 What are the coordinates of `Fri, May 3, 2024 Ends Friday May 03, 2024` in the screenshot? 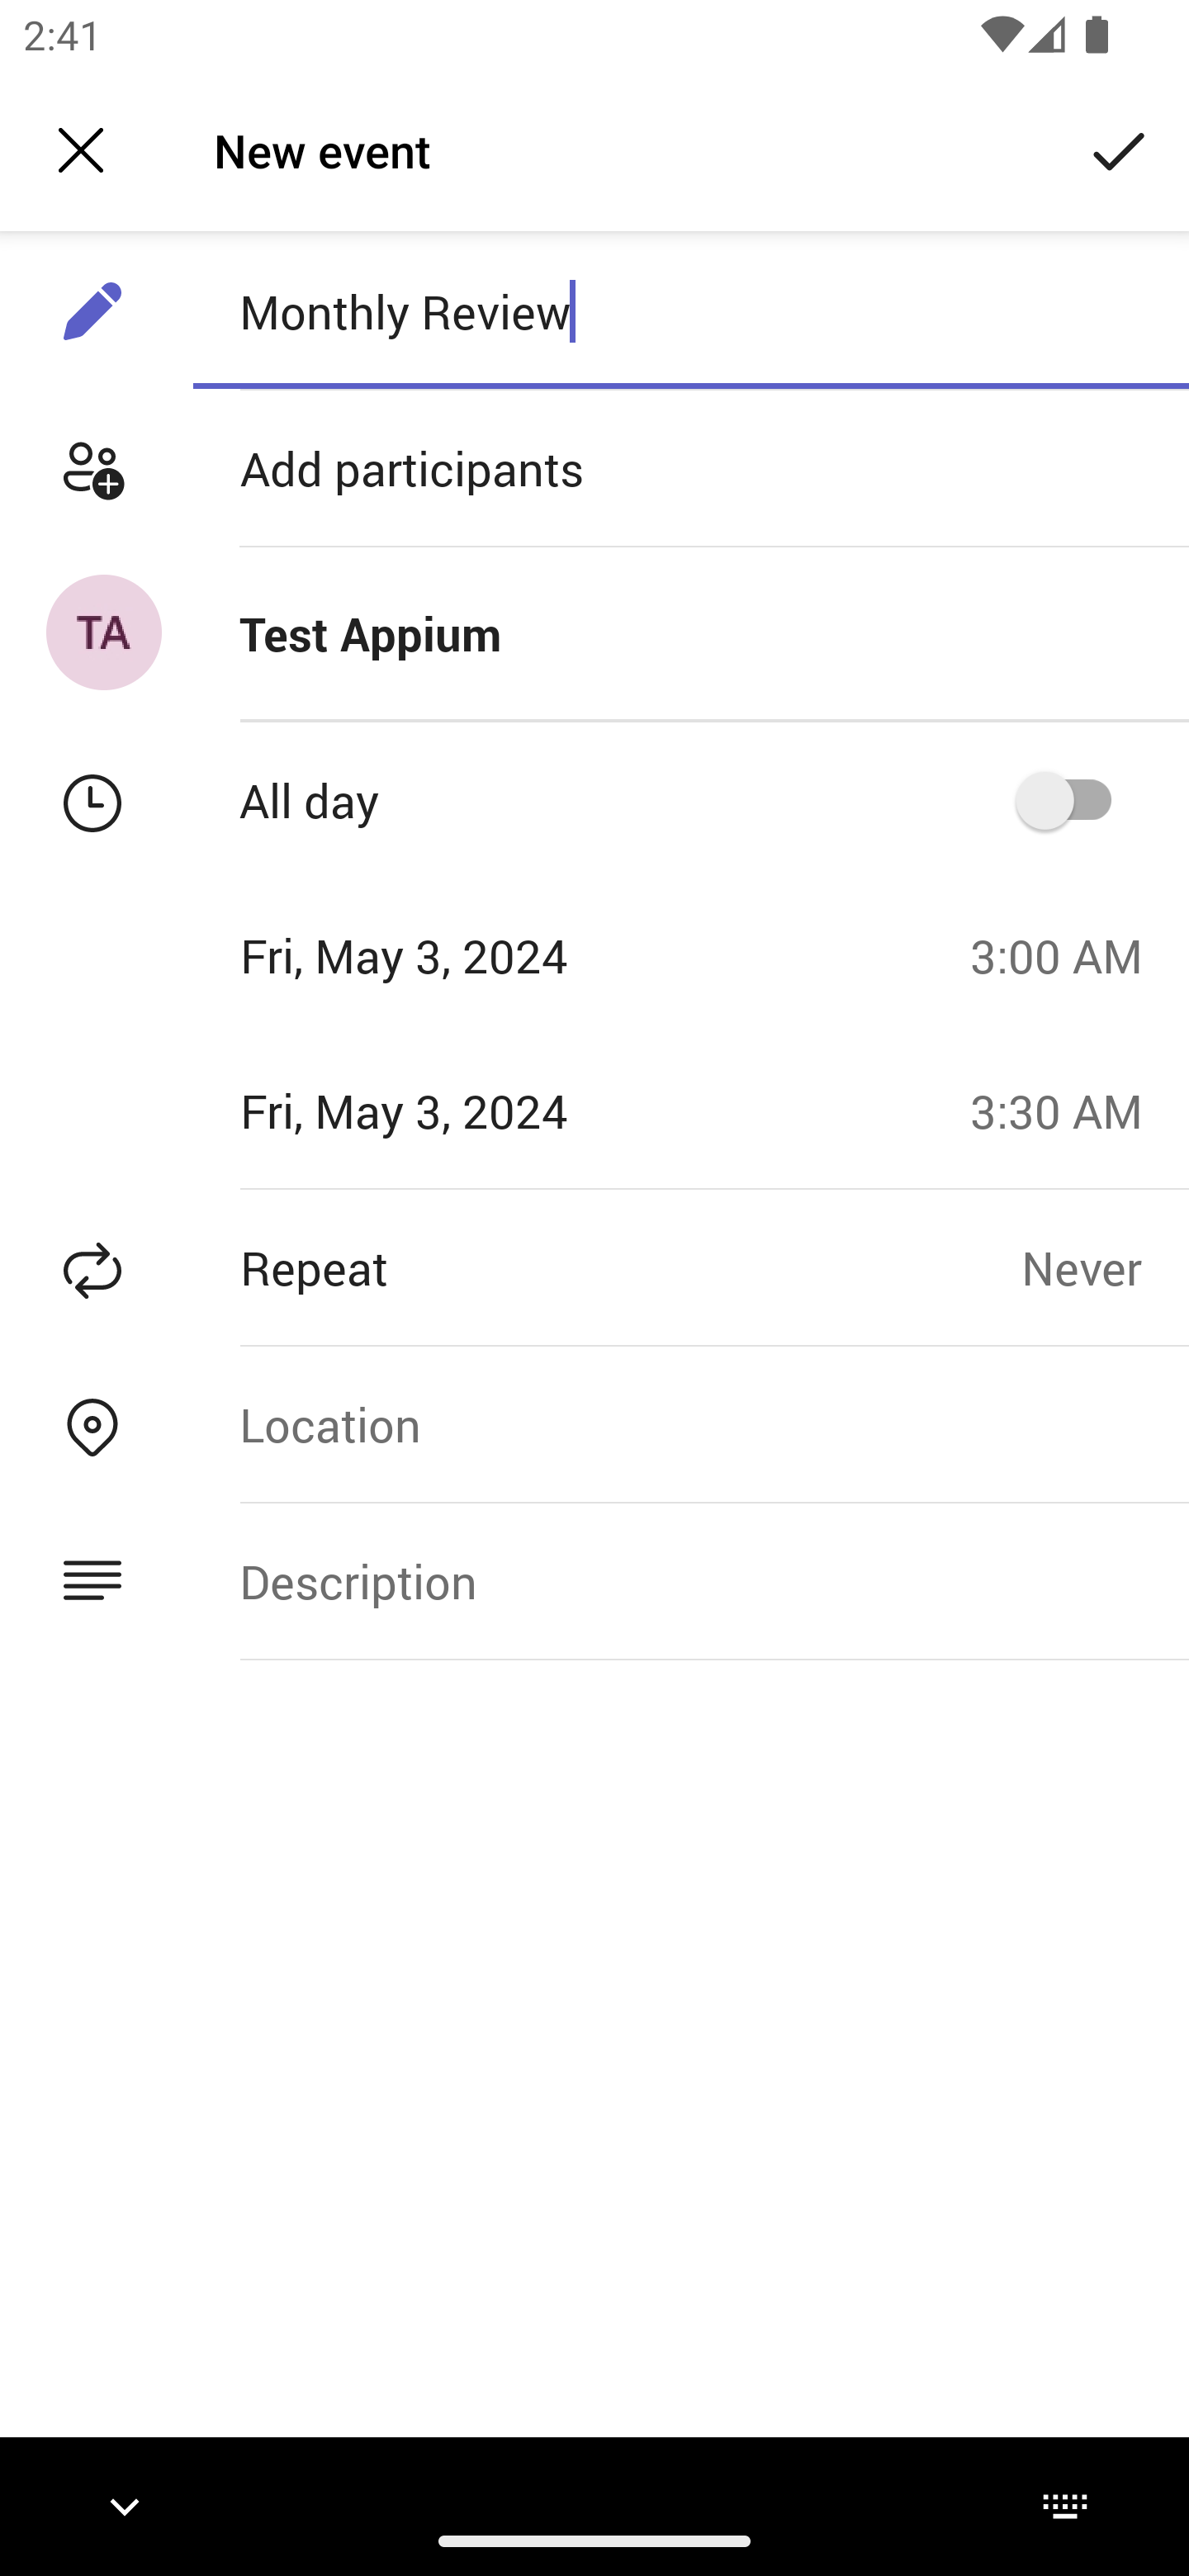 It's located at (474, 1110).